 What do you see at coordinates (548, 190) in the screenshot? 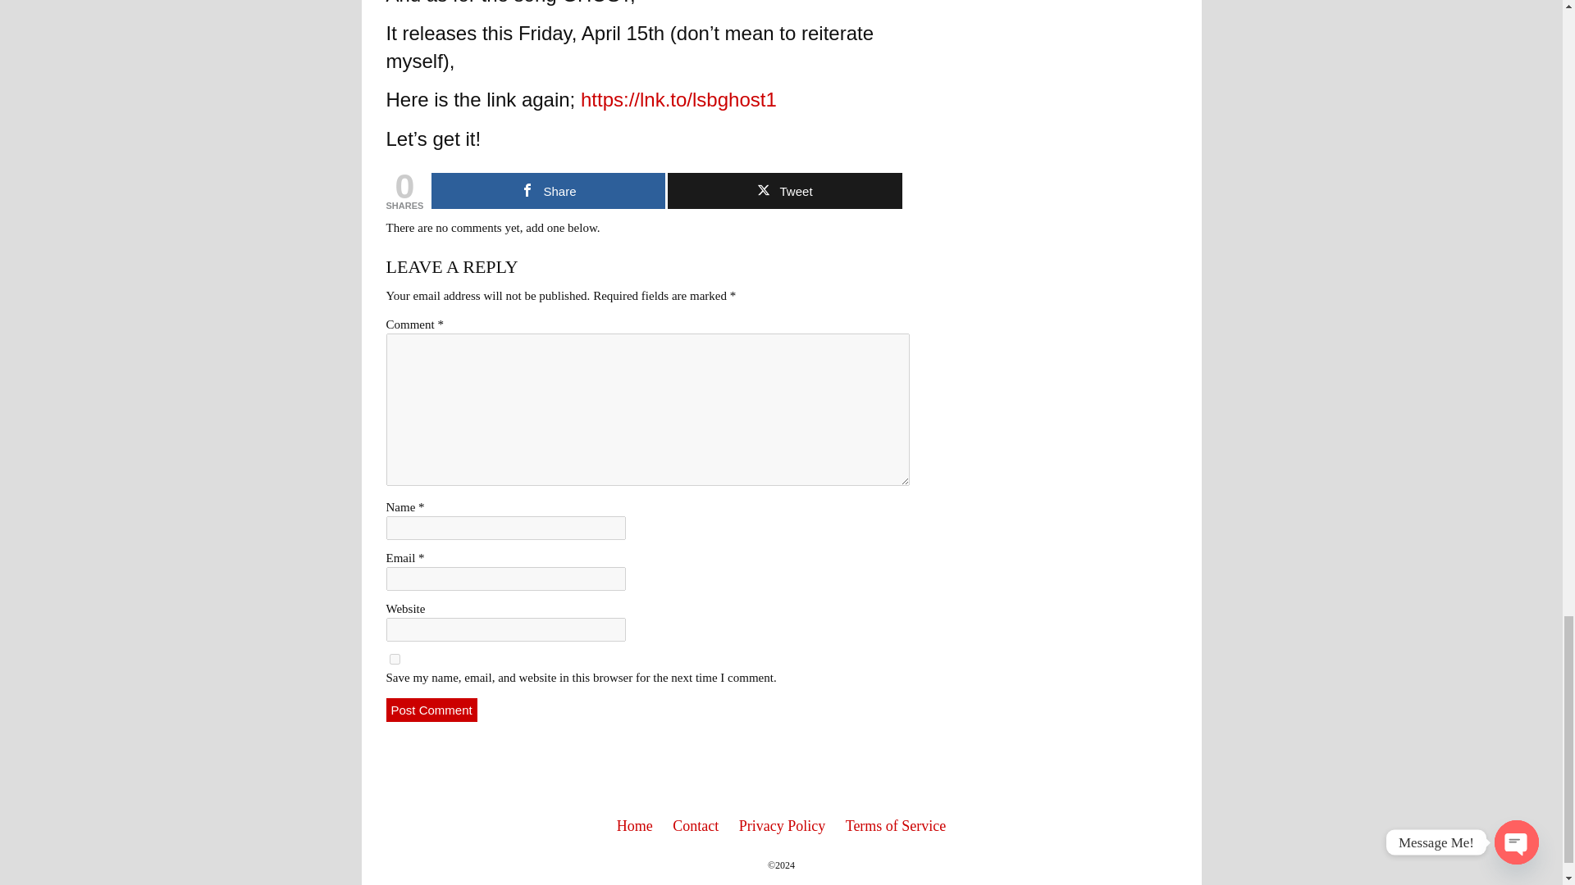
I see `Share` at bounding box center [548, 190].